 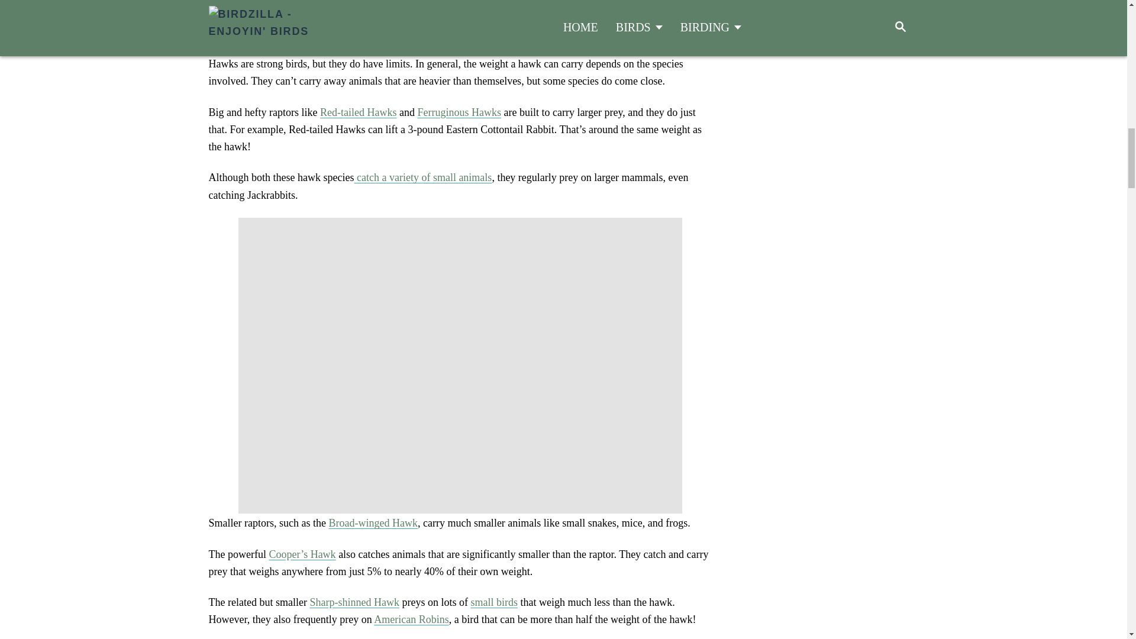 I want to click on American Robins, so click(x=411, y=619).